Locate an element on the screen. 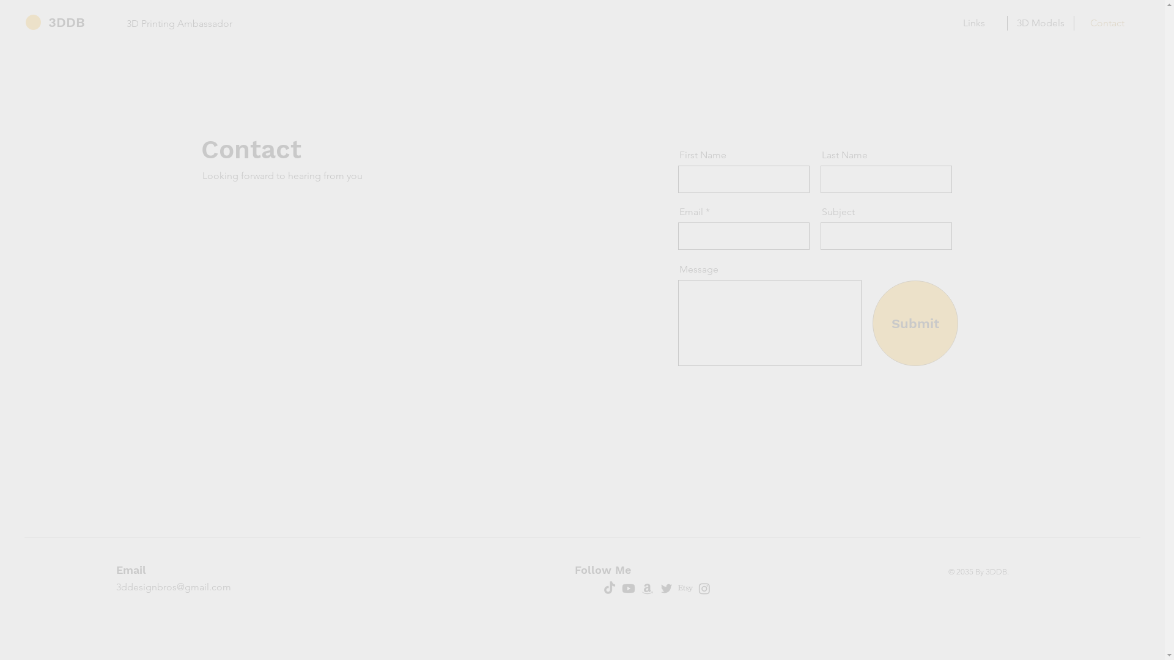 This screenshot has width=1174, height=660. 3ddesignbros@gmail.com is located at coordinates (174, 587).